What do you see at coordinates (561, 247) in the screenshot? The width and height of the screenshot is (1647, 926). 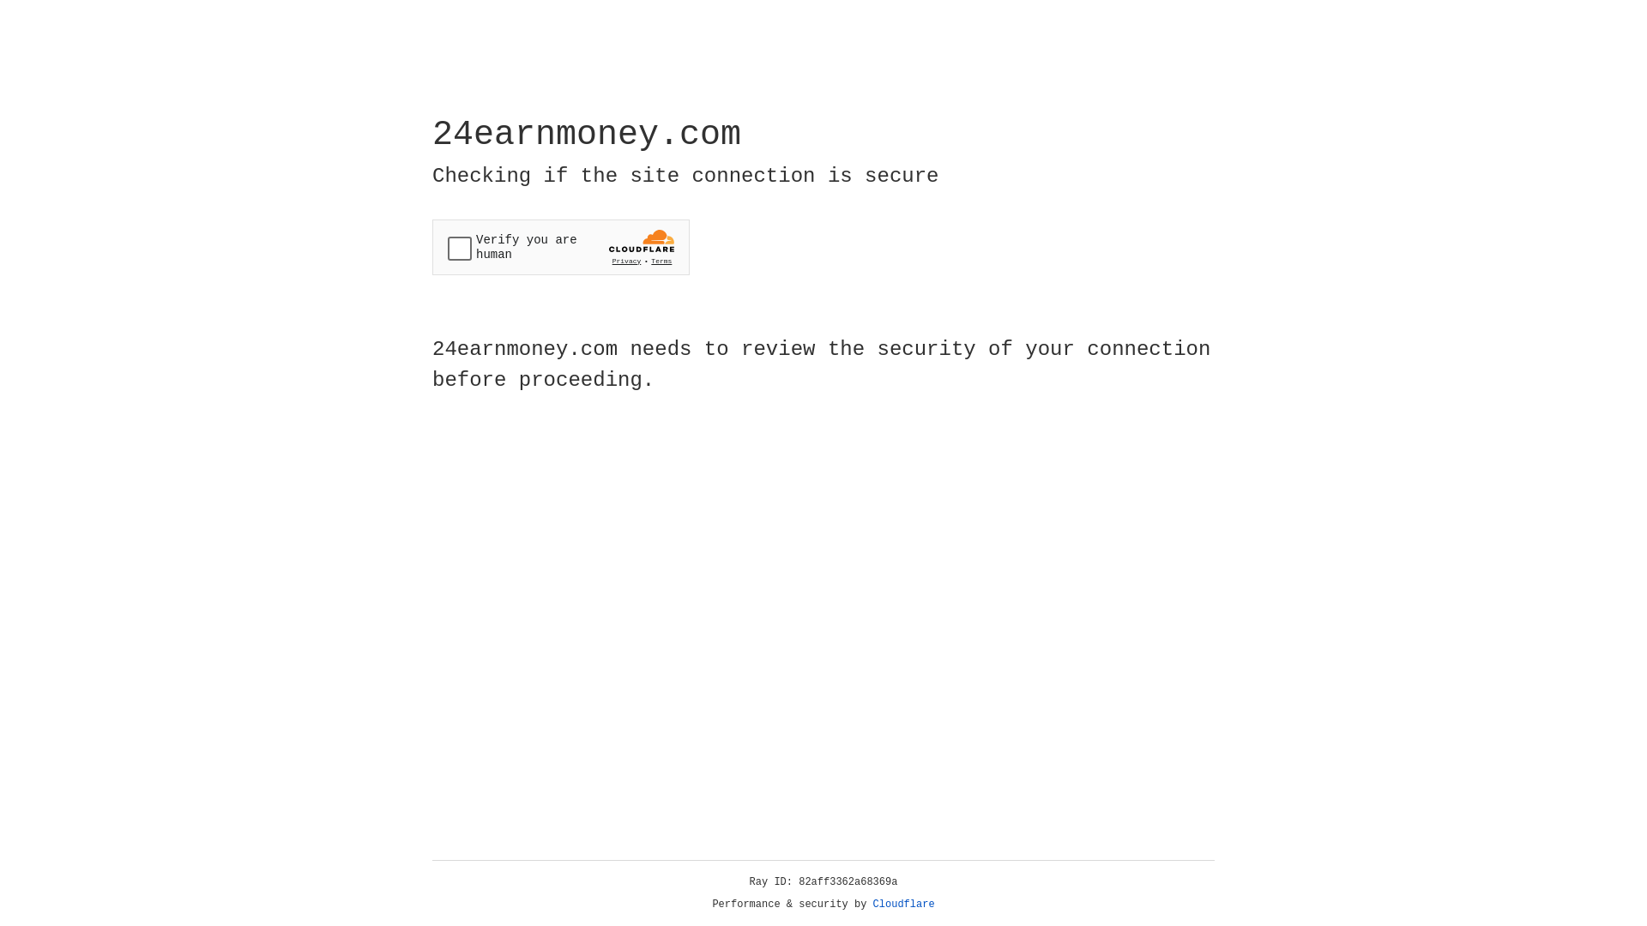 I see `Widget containing a Cloudflare security challenge` at bounding box center [561, 247].